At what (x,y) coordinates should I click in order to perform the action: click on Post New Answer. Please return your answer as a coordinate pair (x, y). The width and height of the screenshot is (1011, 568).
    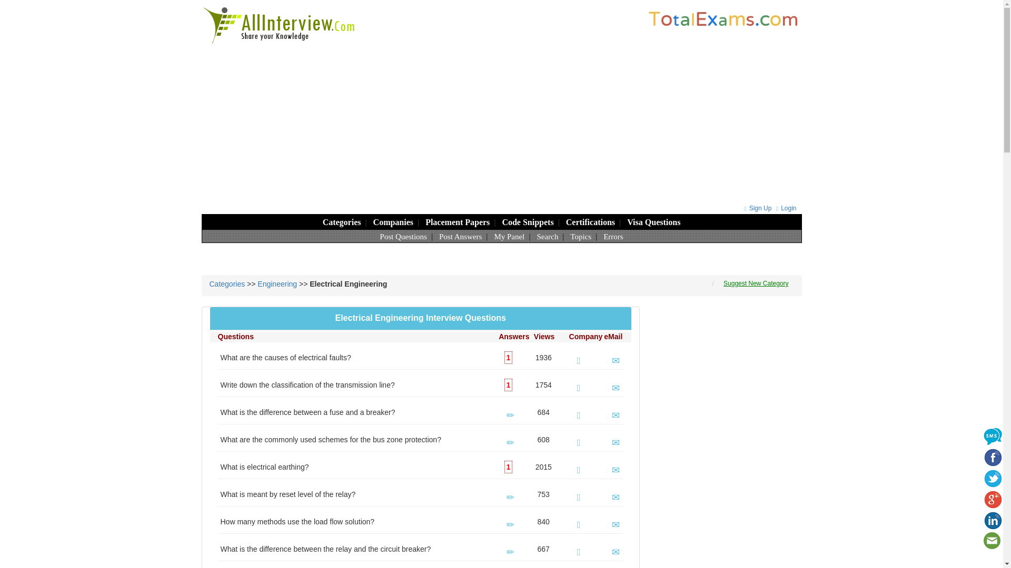
    Looking at the image, I should click on (510, 415).